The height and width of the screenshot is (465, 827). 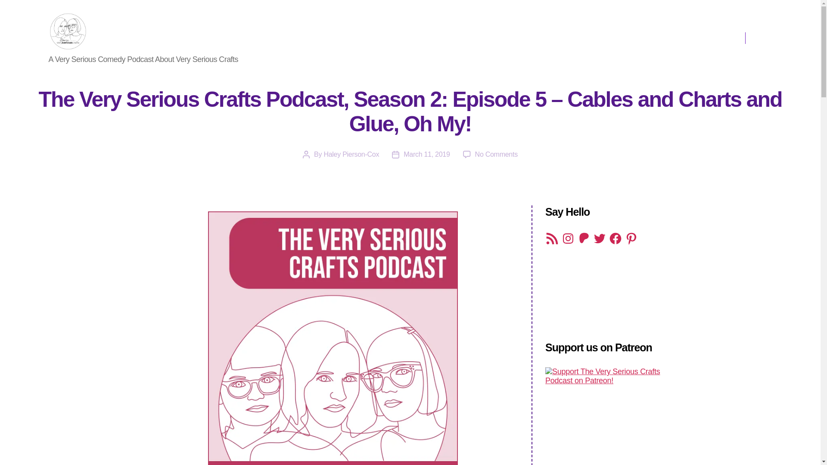 What do you see at coordinates (705, 32) in the screenshot?
I see `Privacy Policy` at bounding box center [705, 32].